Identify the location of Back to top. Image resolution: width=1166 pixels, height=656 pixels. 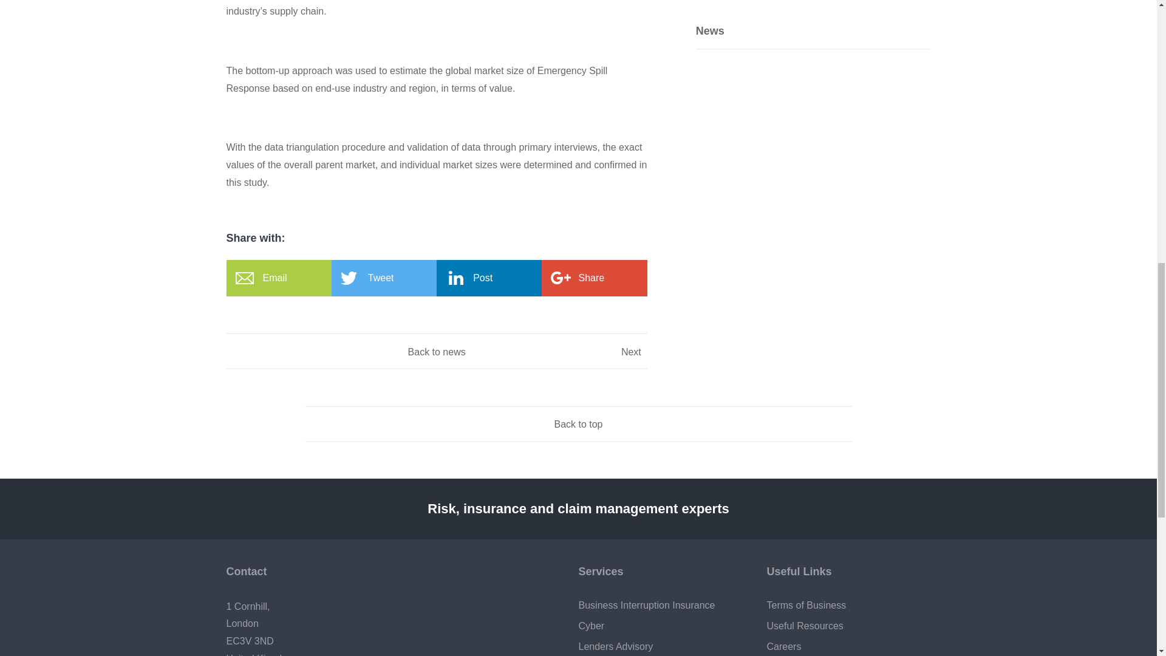
(578, 425).